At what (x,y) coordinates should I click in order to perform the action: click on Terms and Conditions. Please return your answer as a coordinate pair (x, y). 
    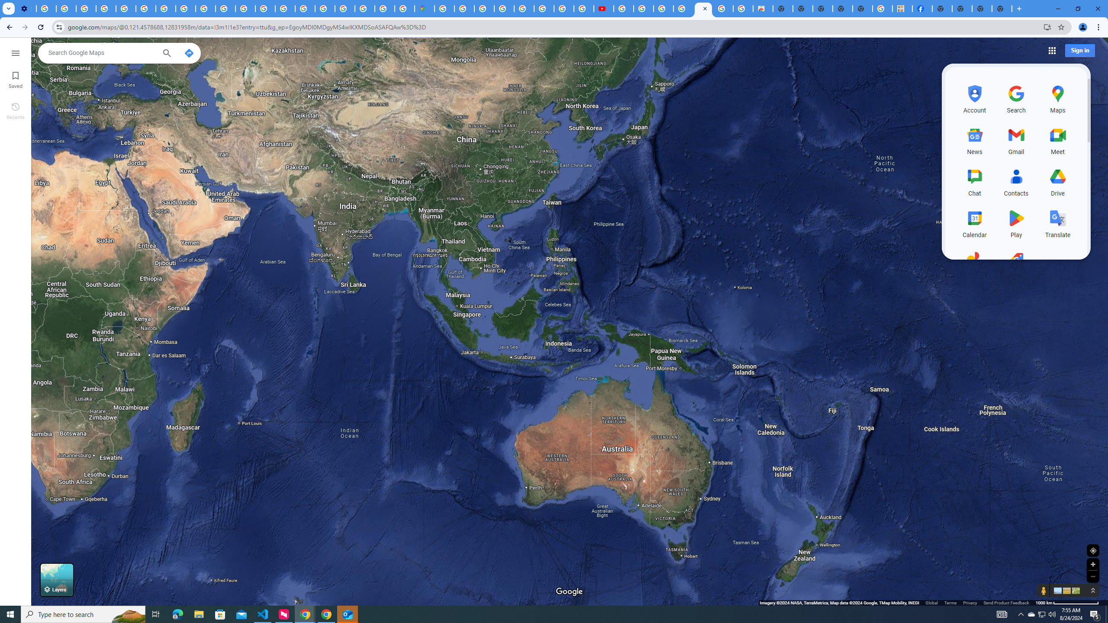
    Looking at the image, I should click on (525, 9).